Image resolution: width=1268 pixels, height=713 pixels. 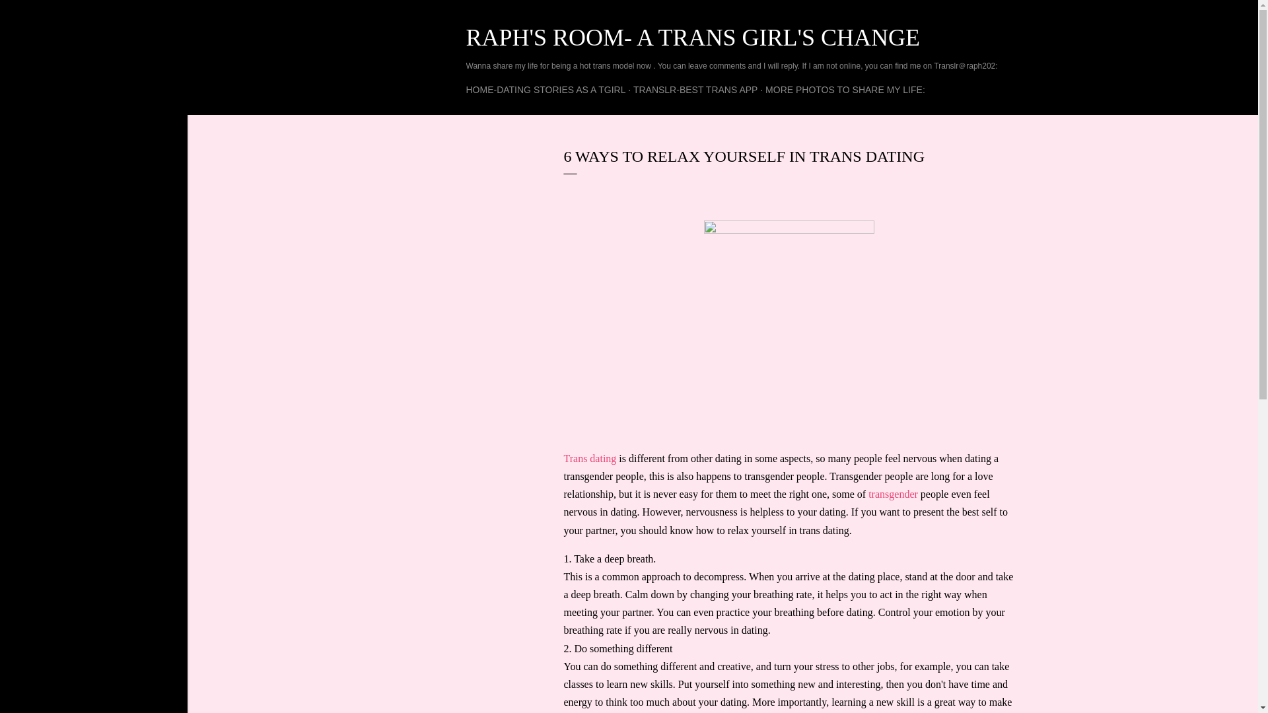 What do you see at coordinates (693, 37) in the screenshot?
I see `RAPH'S ROOM- A TRANS GIRL'S CHANGE` at bounding box center [693, 37].